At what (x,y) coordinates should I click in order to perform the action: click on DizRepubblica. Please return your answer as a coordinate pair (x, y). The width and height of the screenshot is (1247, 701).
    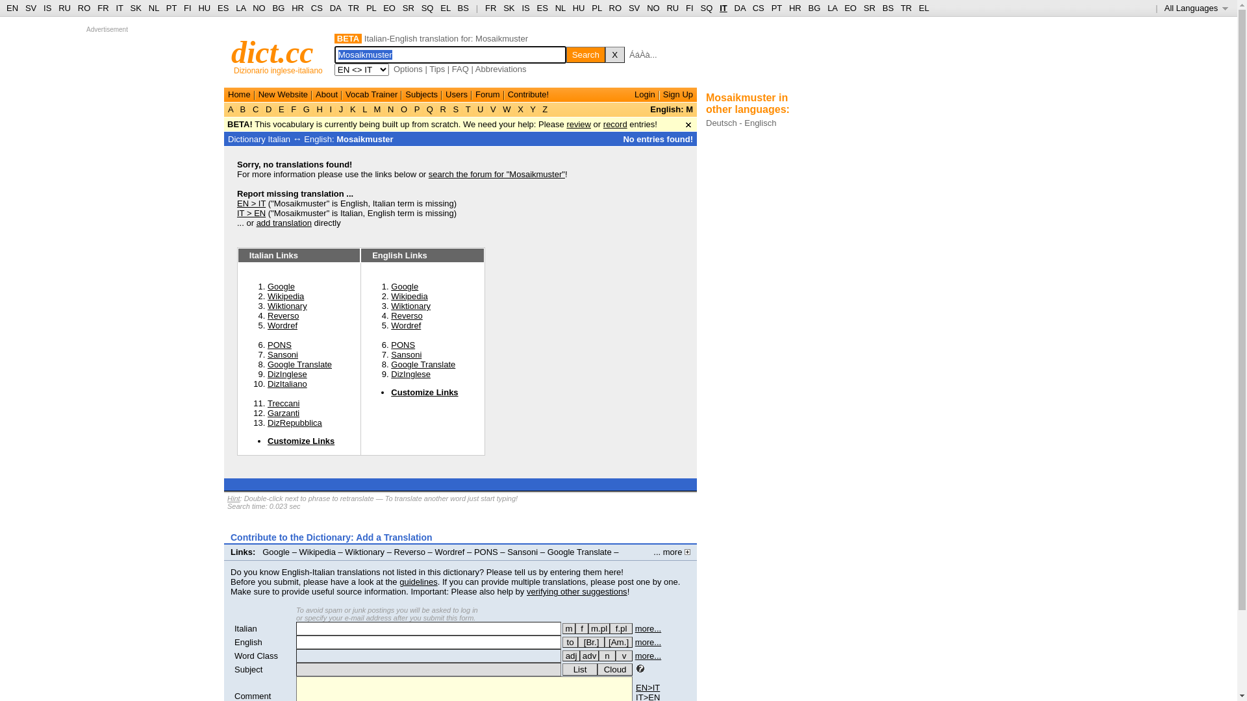
    Looking at the image, I should click on (295, 423).